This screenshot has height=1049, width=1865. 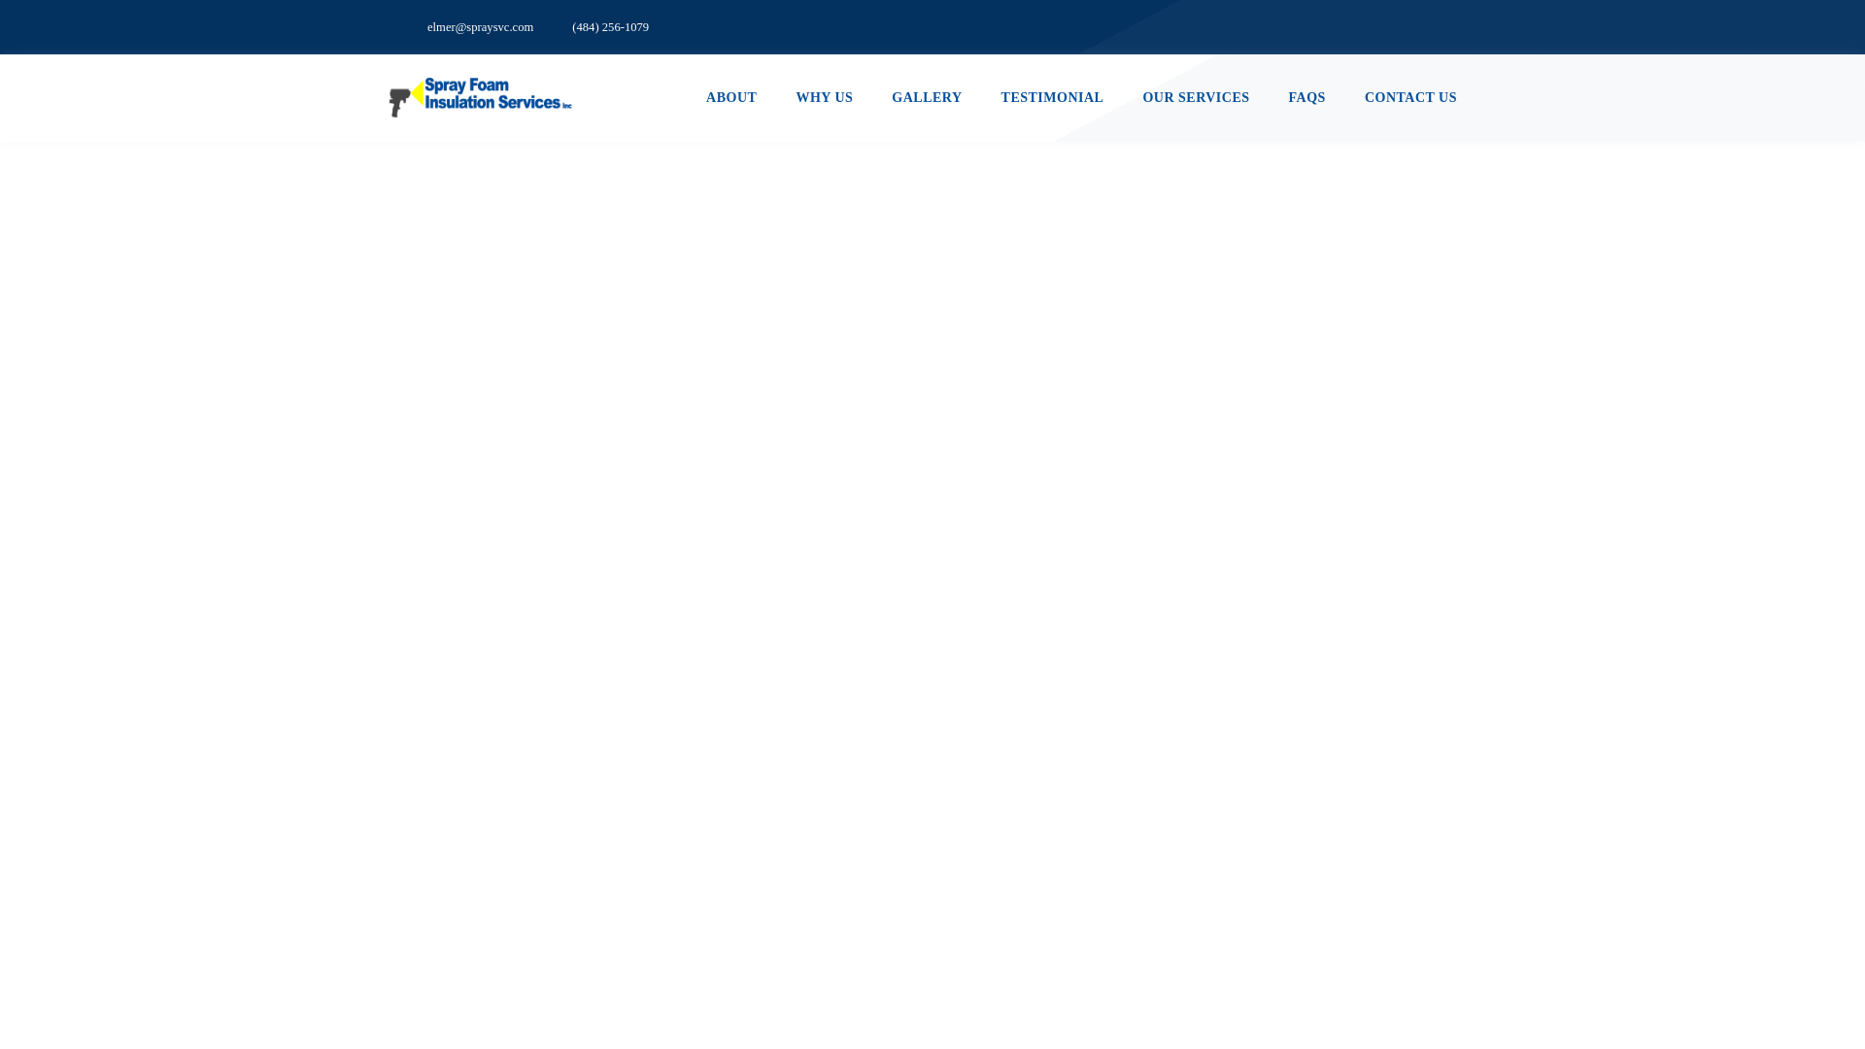 What do you see at coordinates (1195, 98) in the screenshot?
I see `OUR SERVICES` at bounding box center [1195, 98].